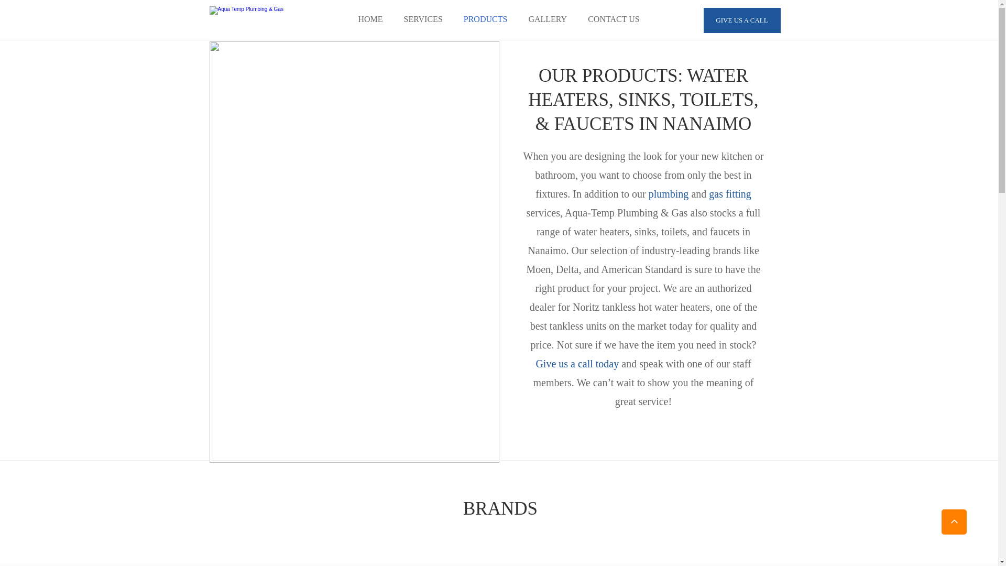 This screenshot has height=566, width=1006. I want to click on PRODUCTS, so click(486, 19).